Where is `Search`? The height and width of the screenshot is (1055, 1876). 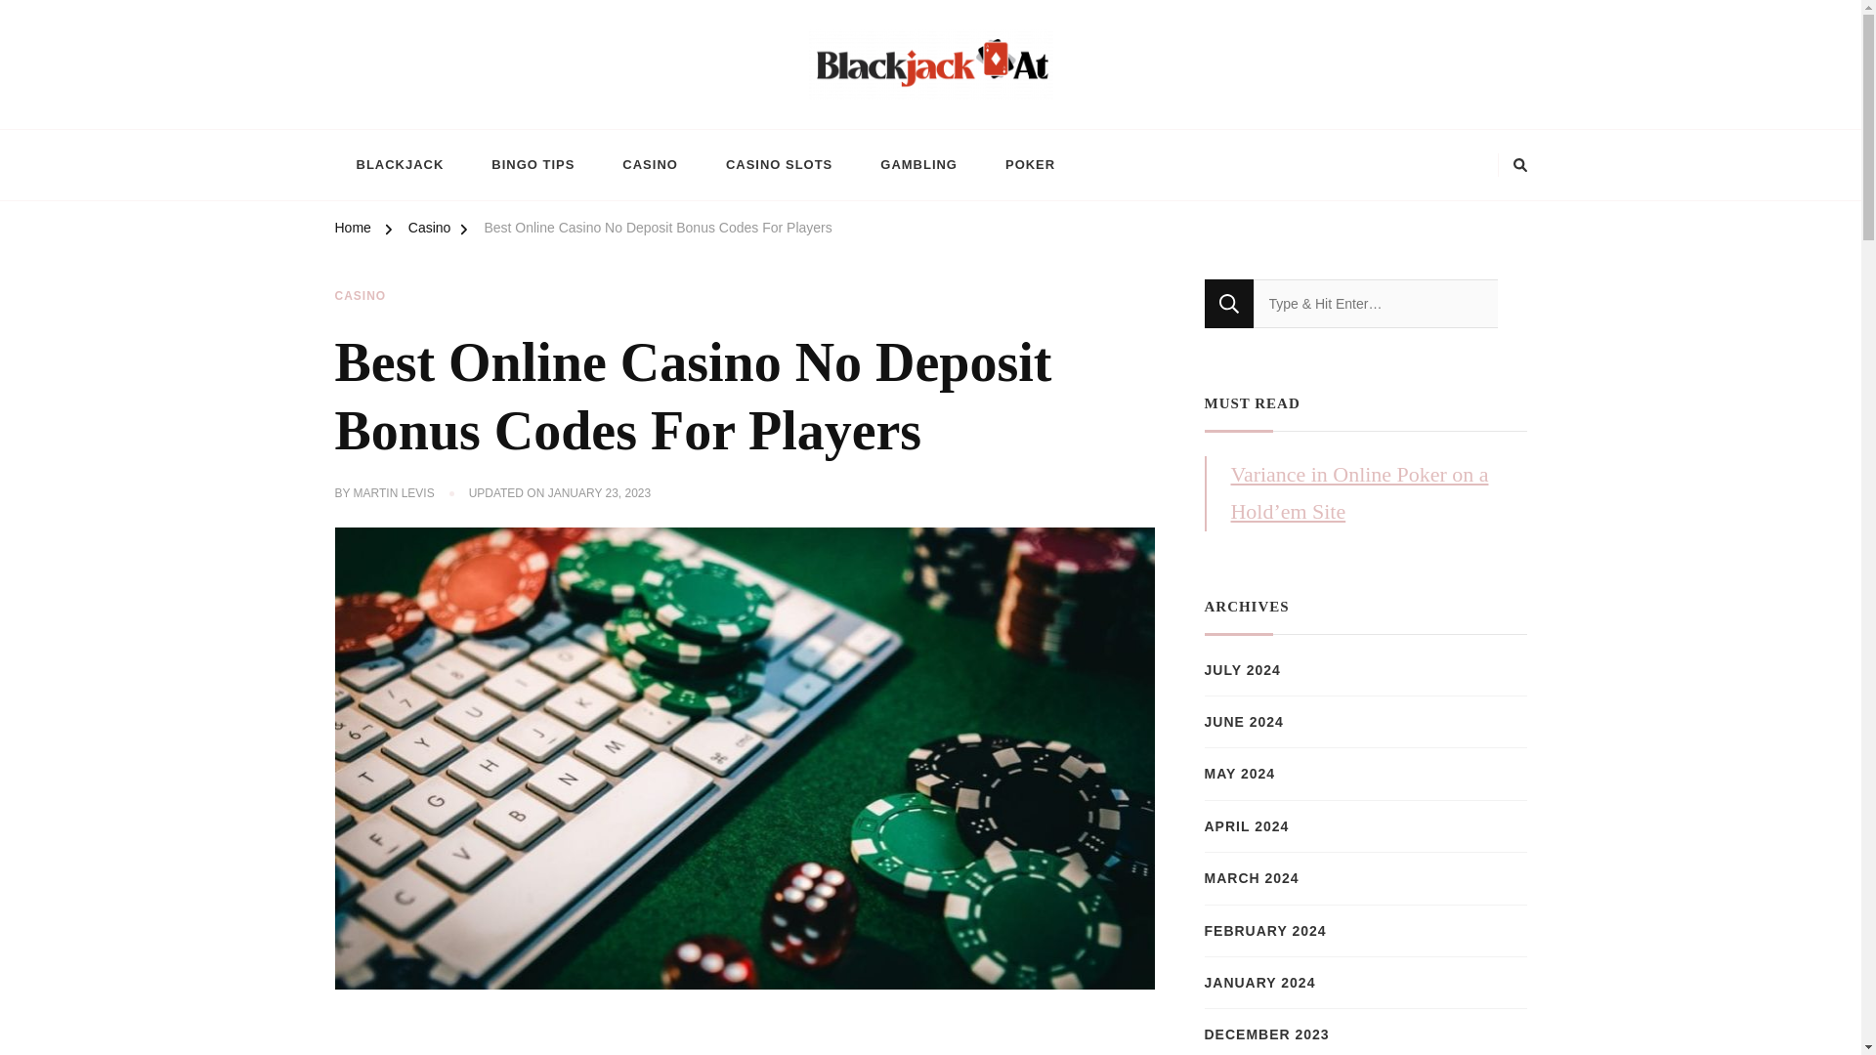 Search is located at coordinates (1228, 303).